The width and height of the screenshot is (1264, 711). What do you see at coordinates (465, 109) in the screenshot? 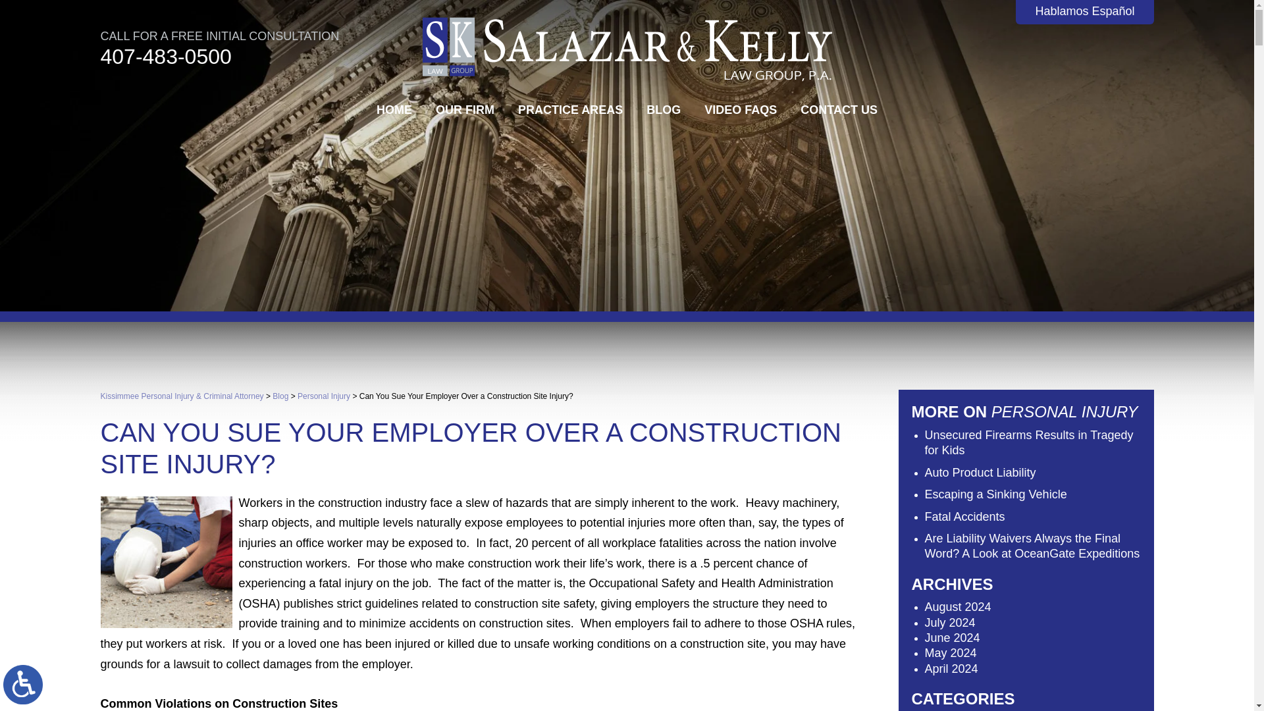
I see `OUR FIRM` at bounding box center [465, 109].